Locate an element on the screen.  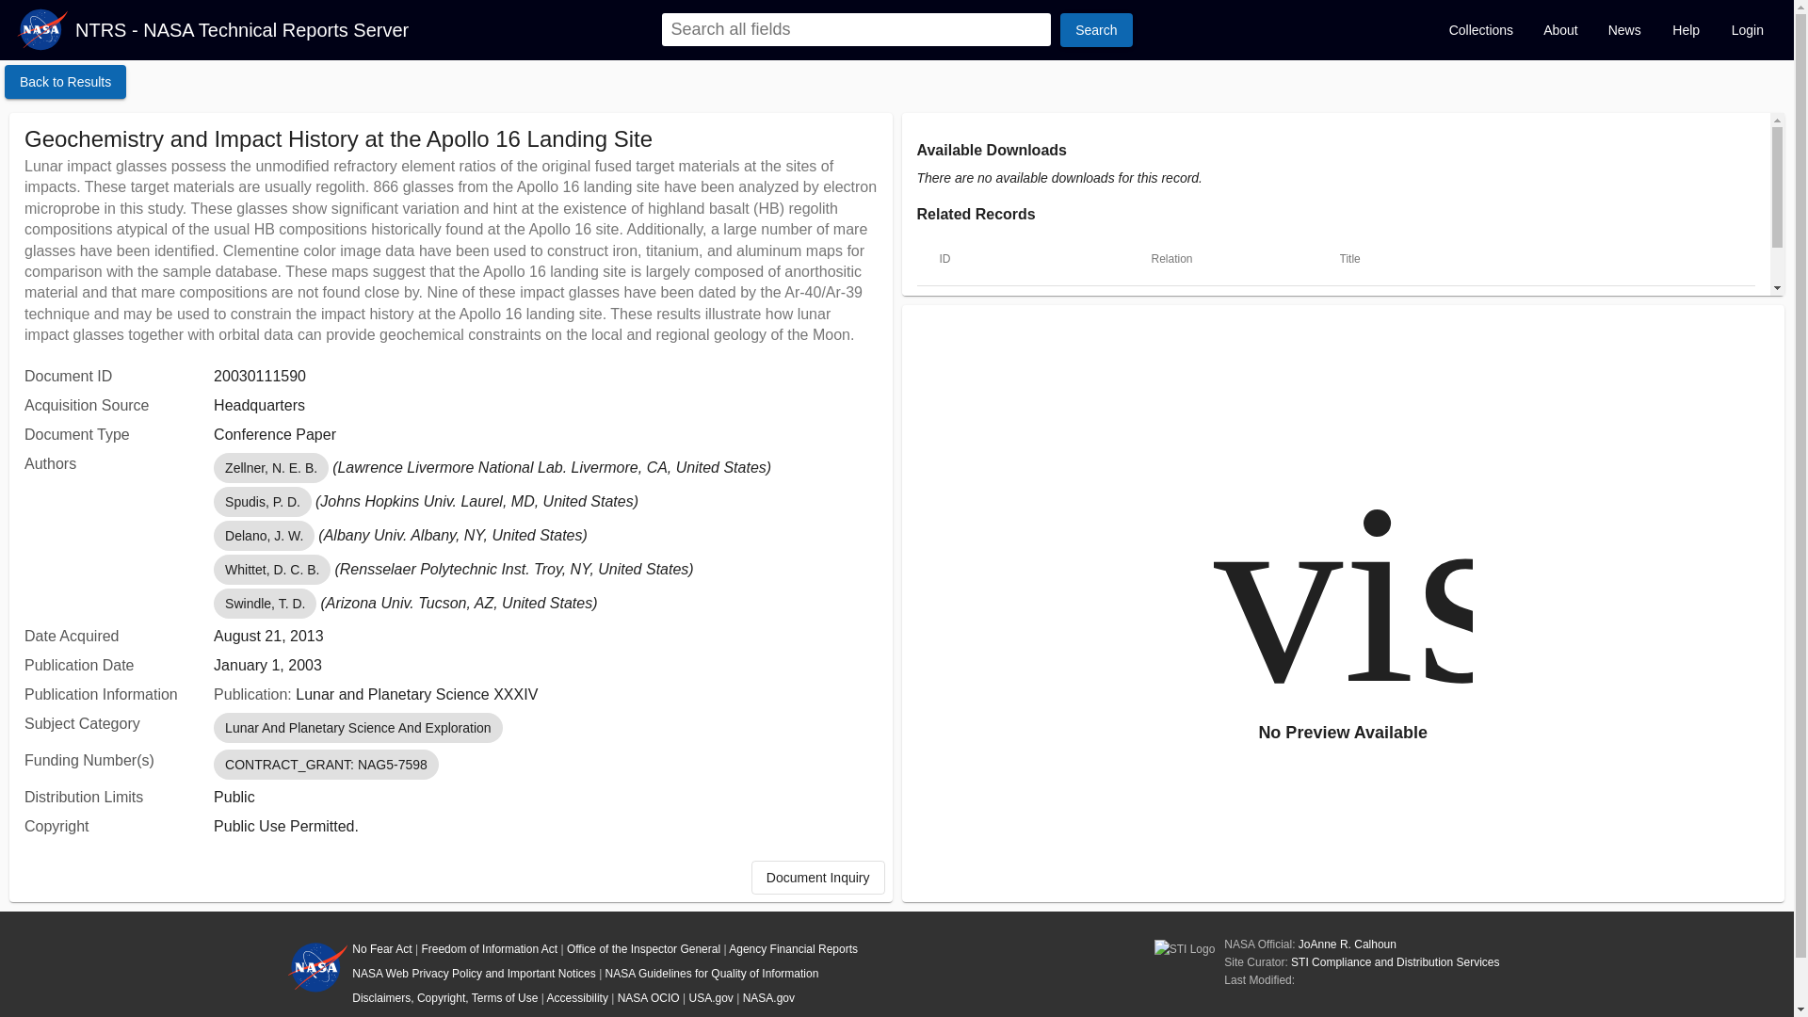
About is located at coordinates (1559, 30).